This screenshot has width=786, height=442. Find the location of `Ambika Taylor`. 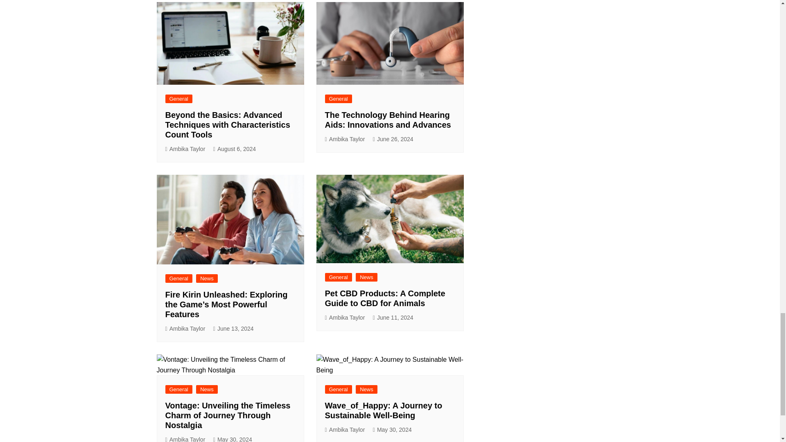

Ambika Taylor is located at coordinates (185, 149).